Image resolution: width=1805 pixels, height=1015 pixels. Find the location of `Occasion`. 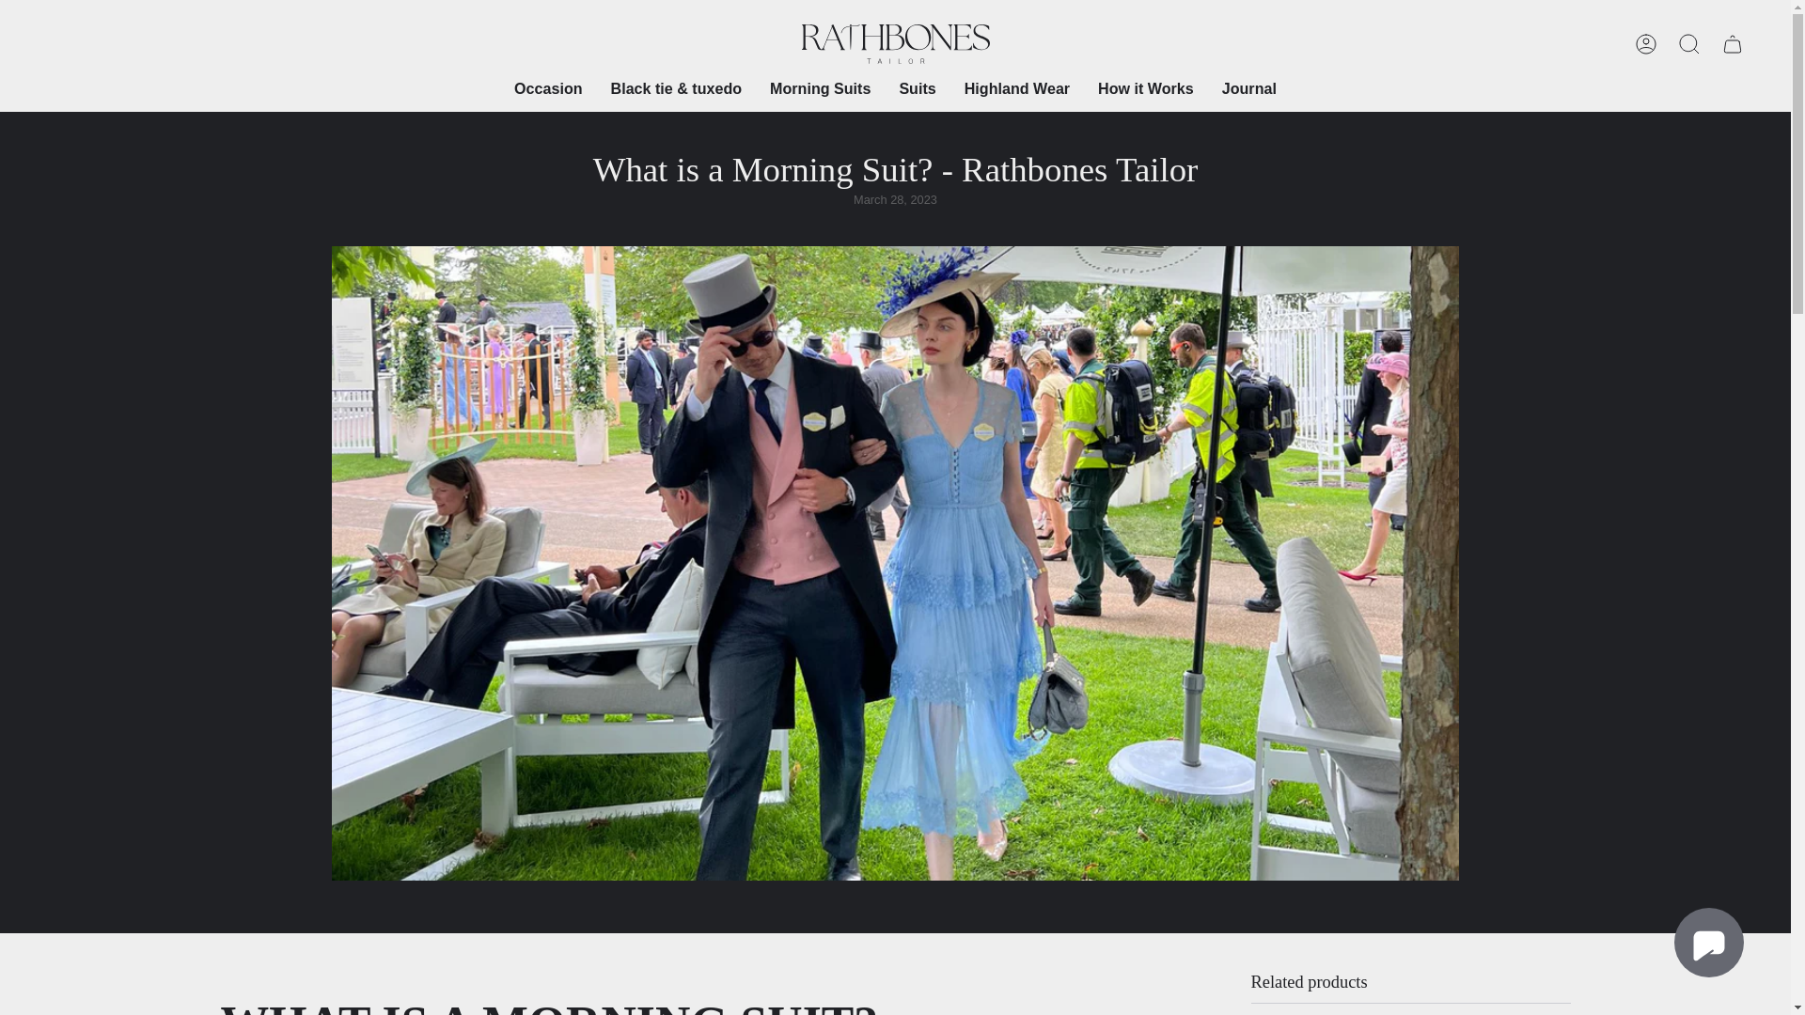

Occasion is located at coordinates (547, 88).